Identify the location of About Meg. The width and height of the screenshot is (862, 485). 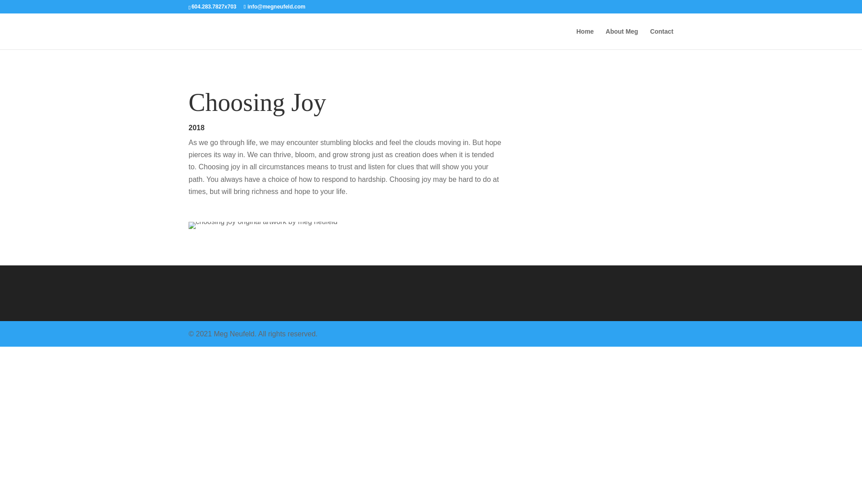
(621, 39).